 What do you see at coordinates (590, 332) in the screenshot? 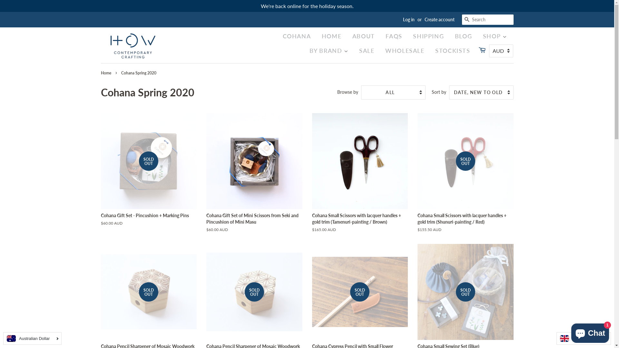
I see `Shopify online store chat` at bounding box center [590, 332].